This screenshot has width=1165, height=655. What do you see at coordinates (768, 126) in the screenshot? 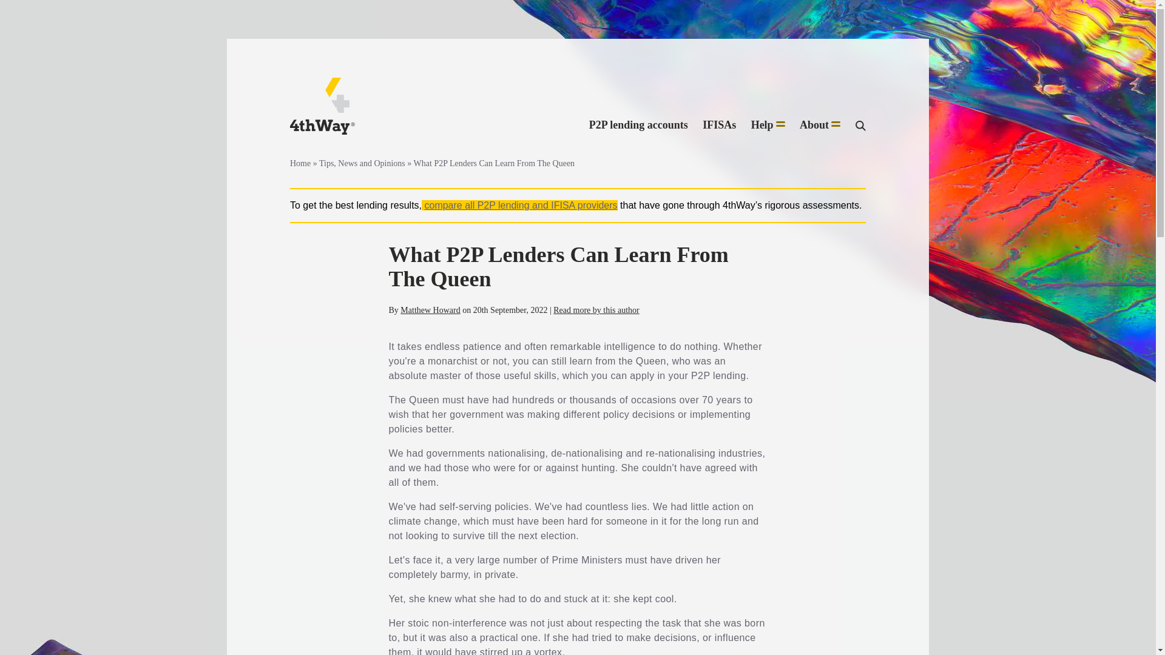
I see `Help` at bounding box center [768, 126].